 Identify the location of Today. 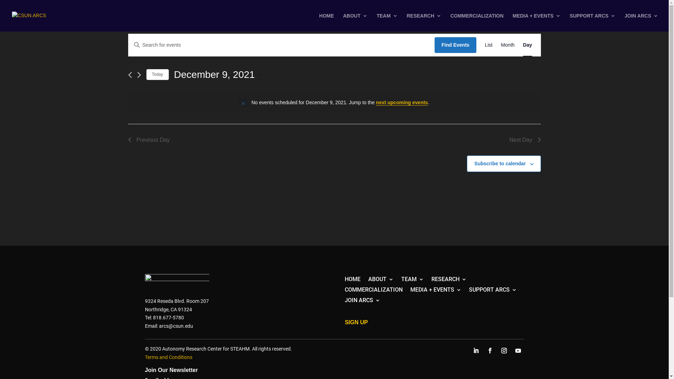
(157, 74).